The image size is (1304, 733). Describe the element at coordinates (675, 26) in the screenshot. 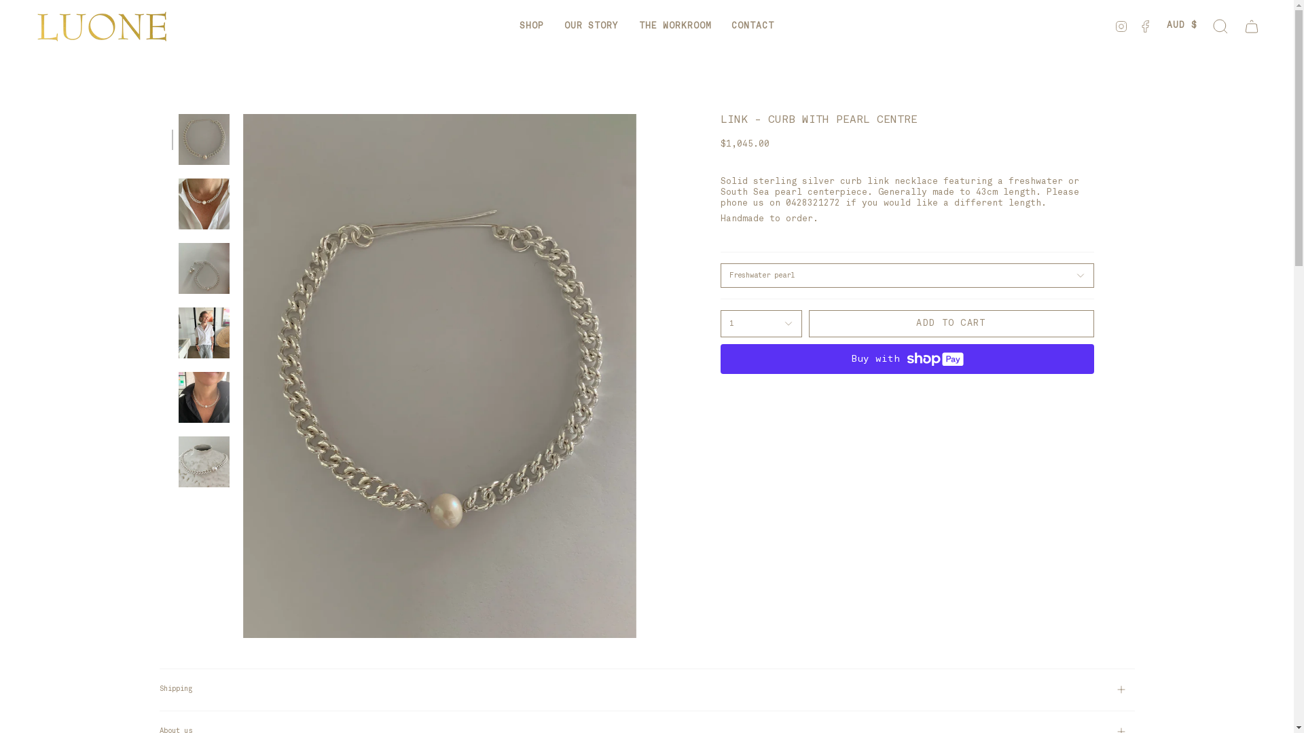

I see `THE WORKROOM` at that location.